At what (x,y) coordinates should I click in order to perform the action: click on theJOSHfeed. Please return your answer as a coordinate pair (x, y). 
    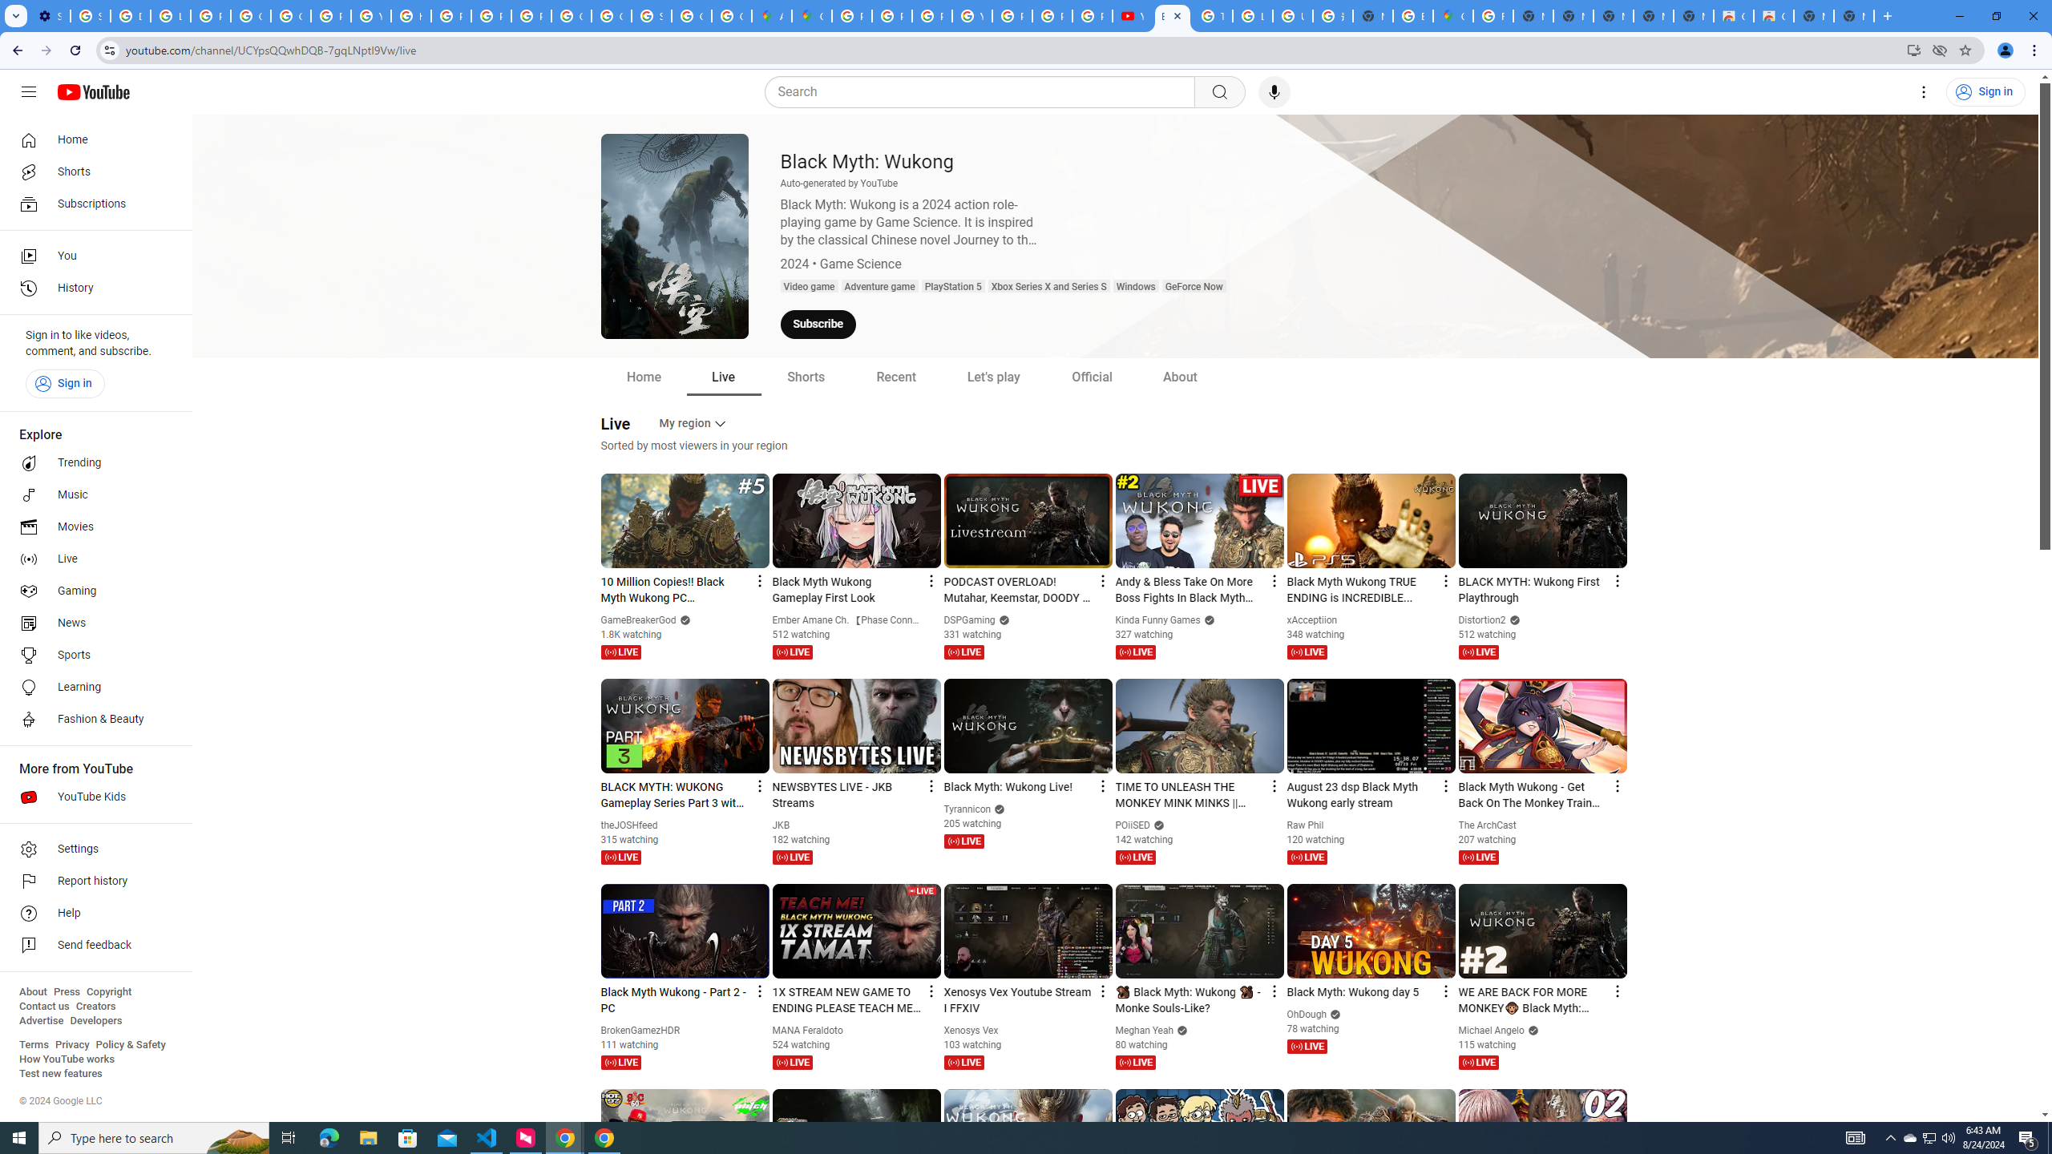
    Looking at the image, I should click on (630, 825).